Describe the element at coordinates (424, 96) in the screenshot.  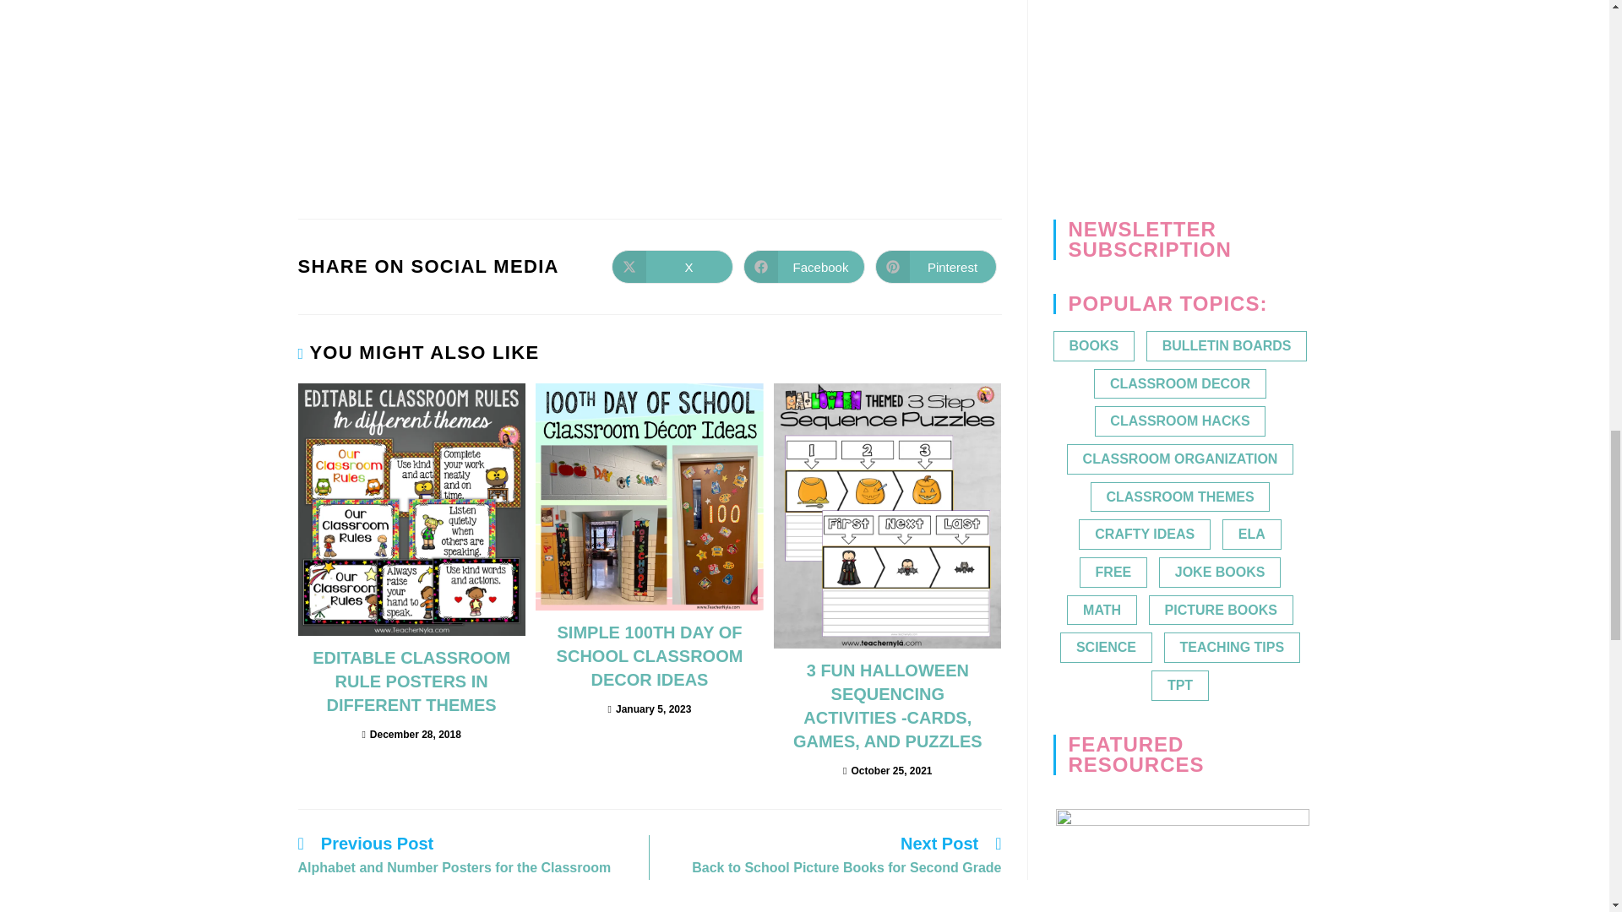
I see `Back to School Riddle Bookmarks for Kids 9` at that location.